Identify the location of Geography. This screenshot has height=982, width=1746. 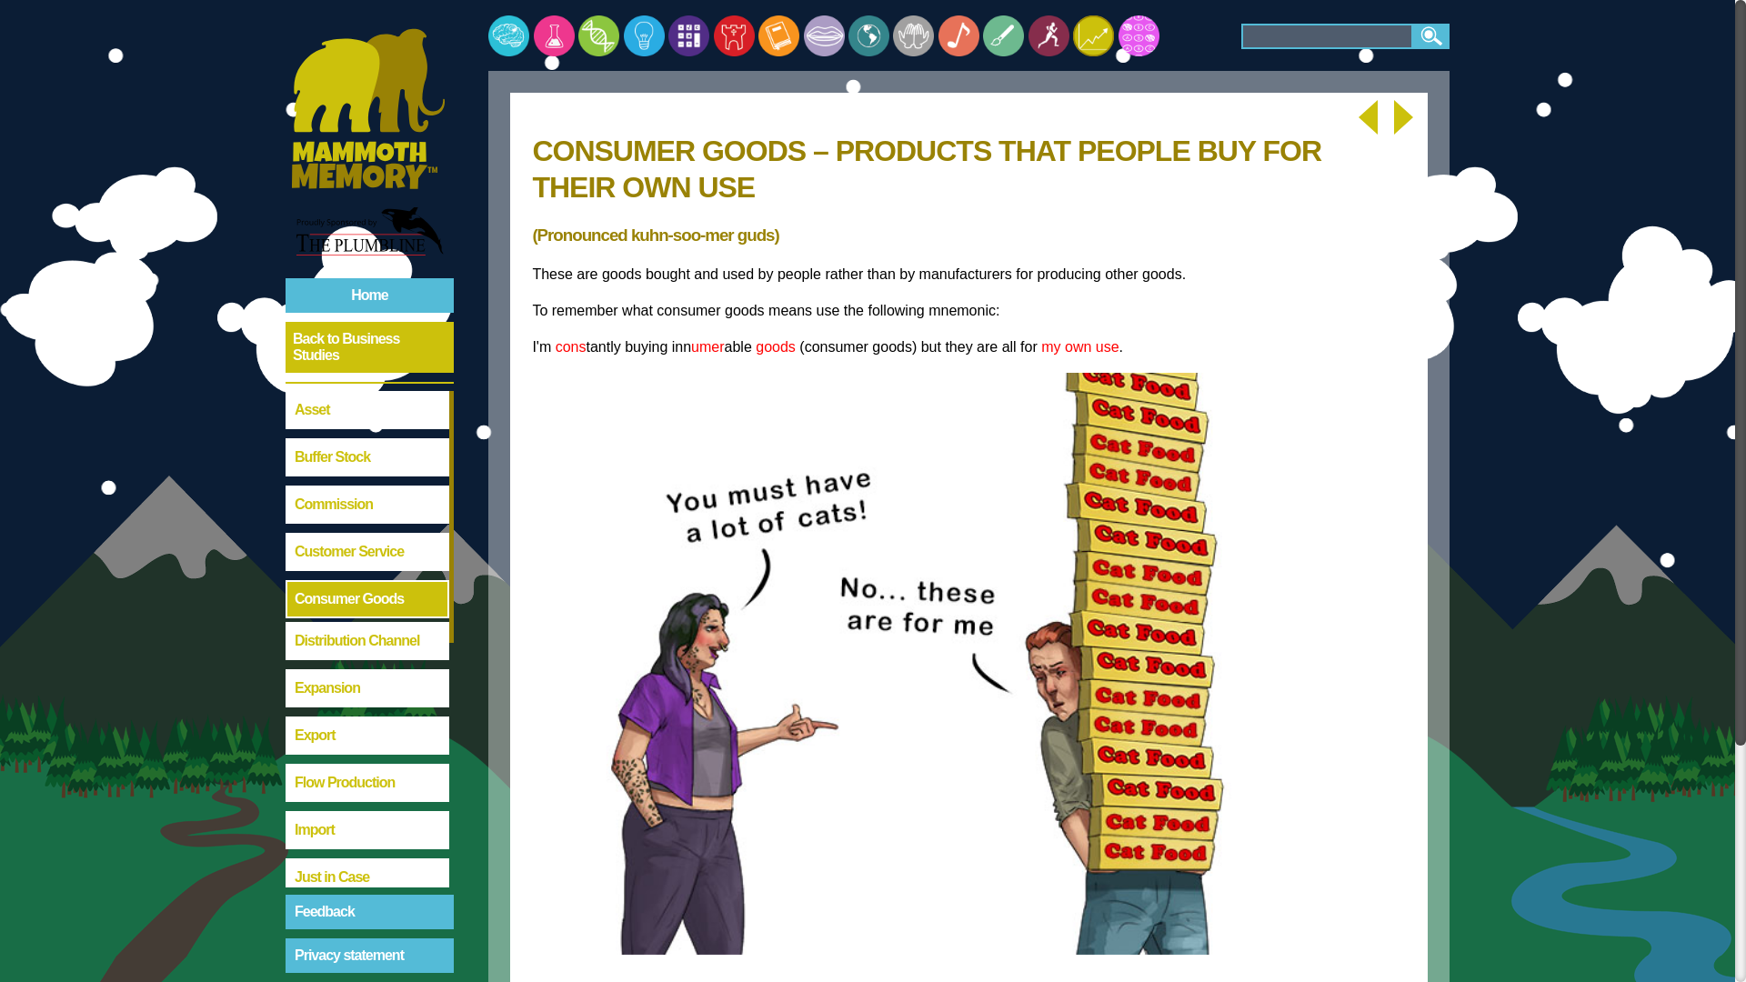
(868, 35).